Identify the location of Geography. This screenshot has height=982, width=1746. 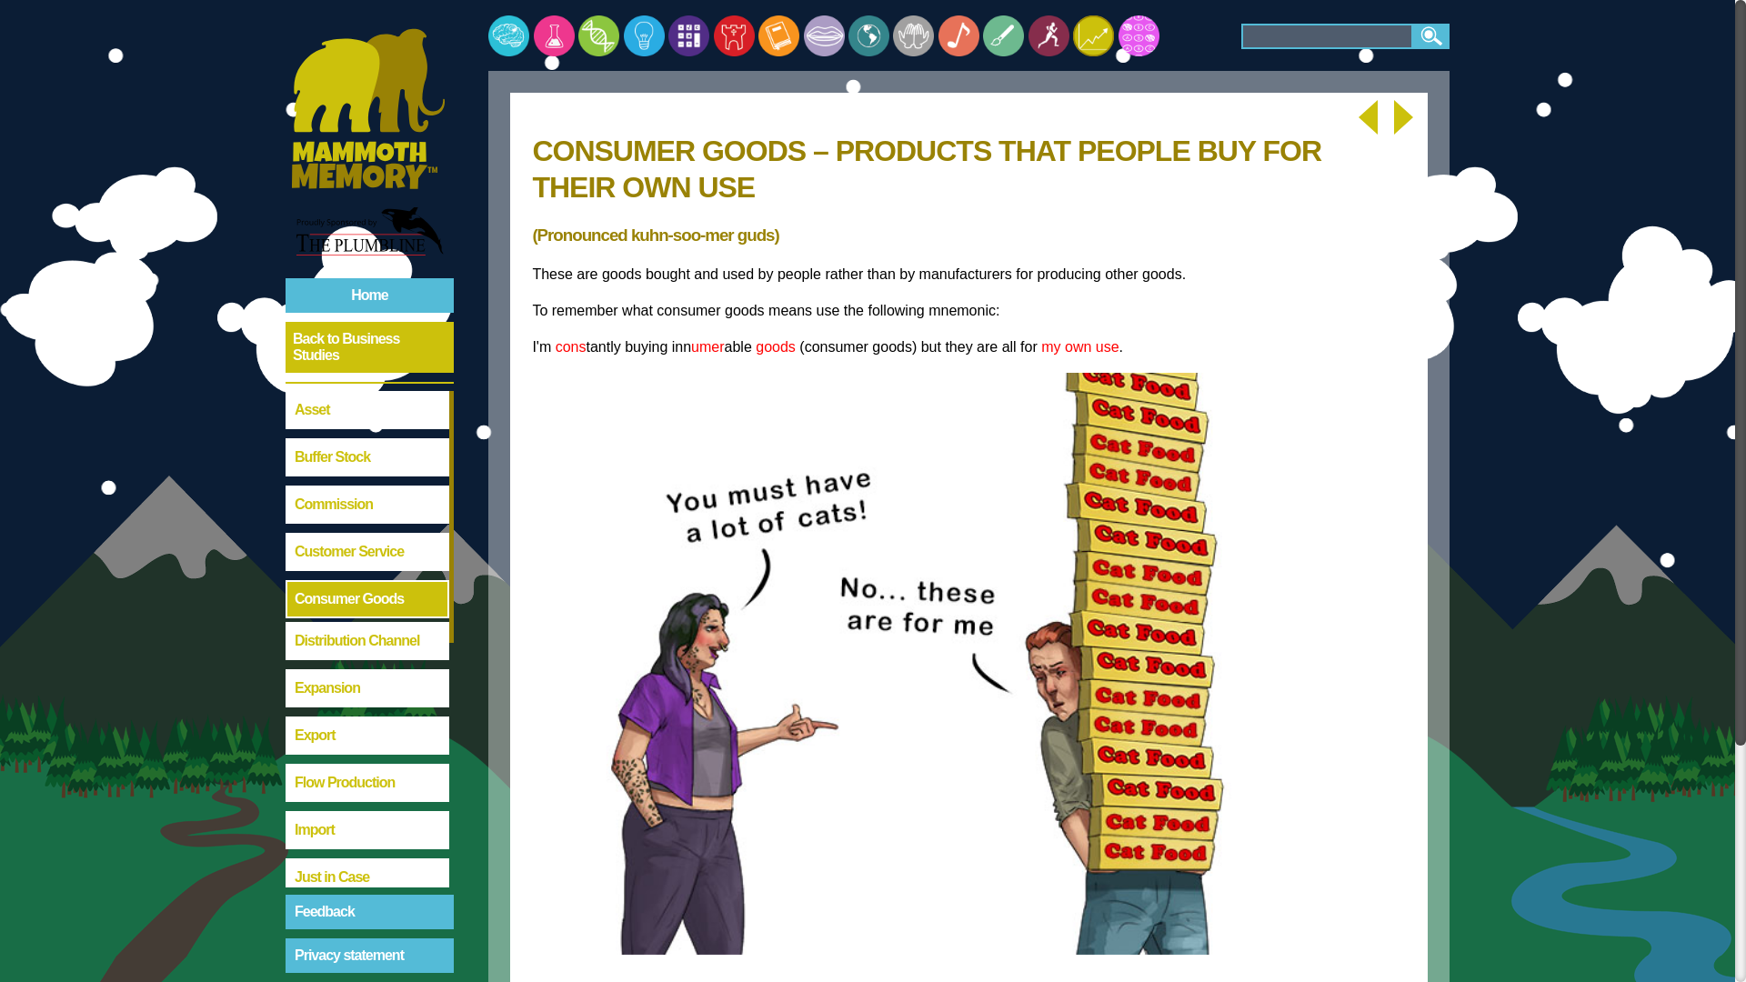
(868, 35).